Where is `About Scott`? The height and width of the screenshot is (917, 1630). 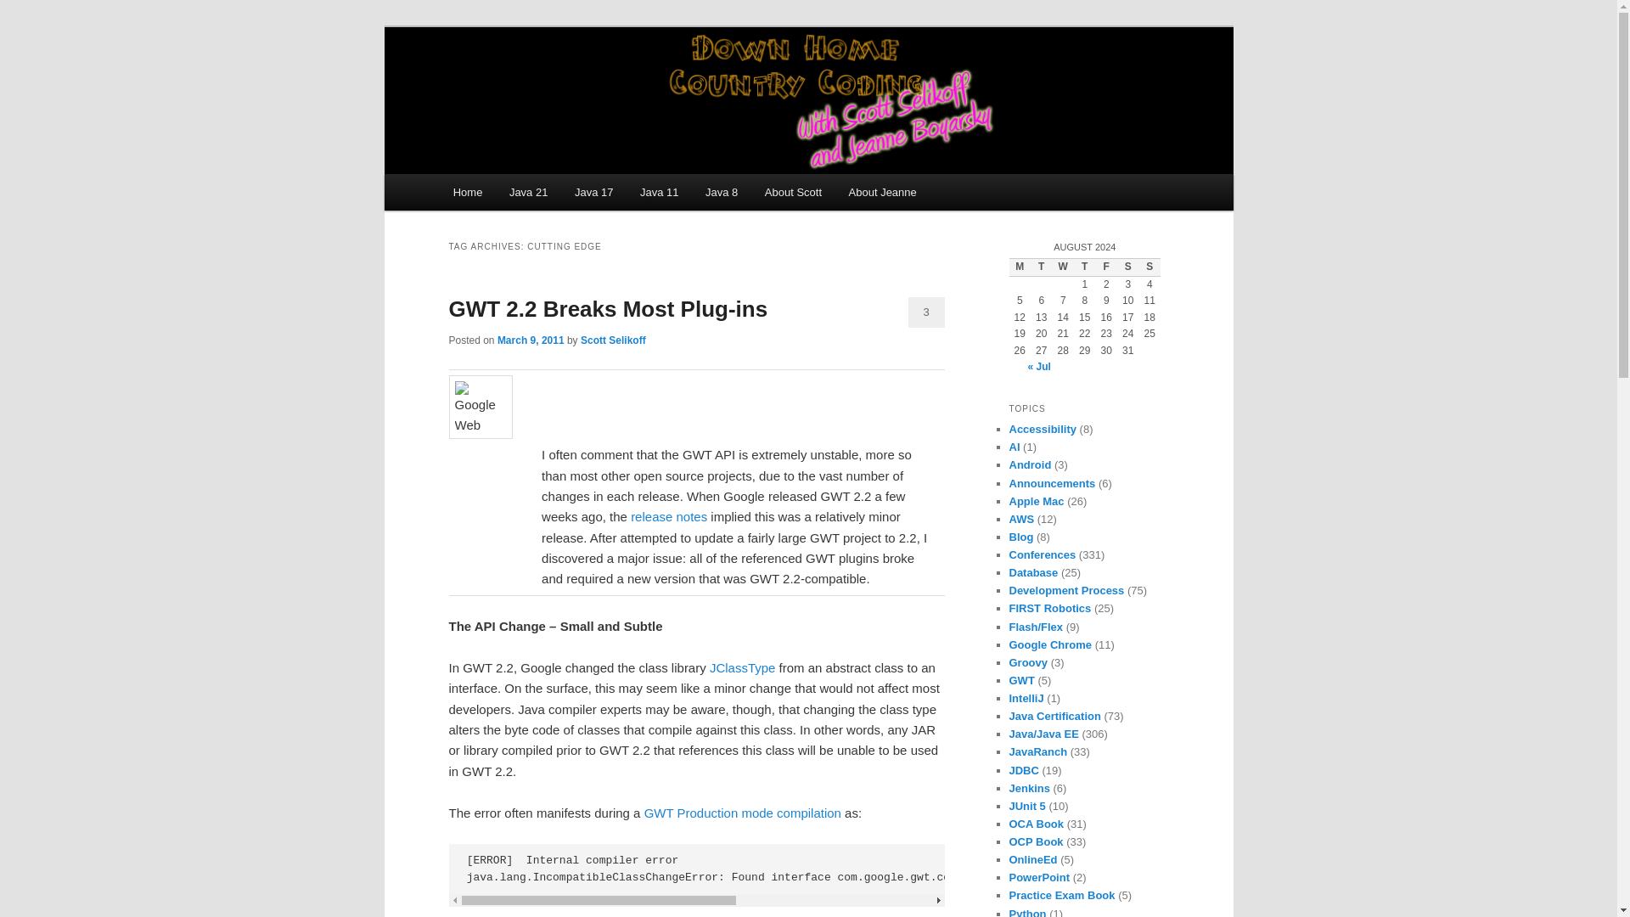 About Scott is located at coordinates (793, 192).